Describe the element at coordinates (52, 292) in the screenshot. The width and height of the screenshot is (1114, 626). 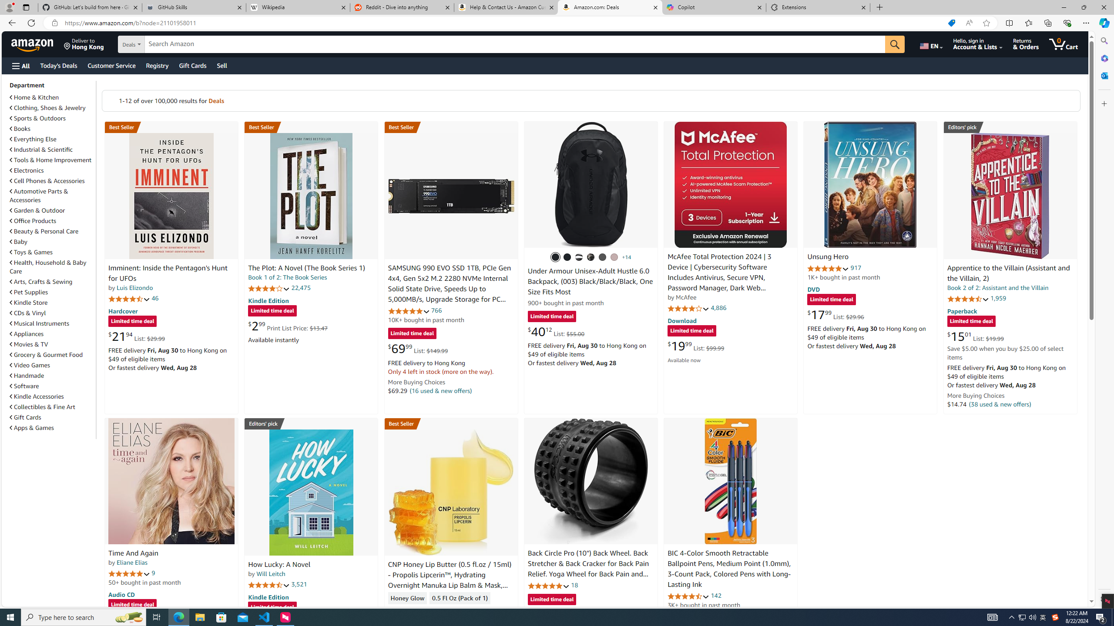
I see `Pet Supplies` at that location.